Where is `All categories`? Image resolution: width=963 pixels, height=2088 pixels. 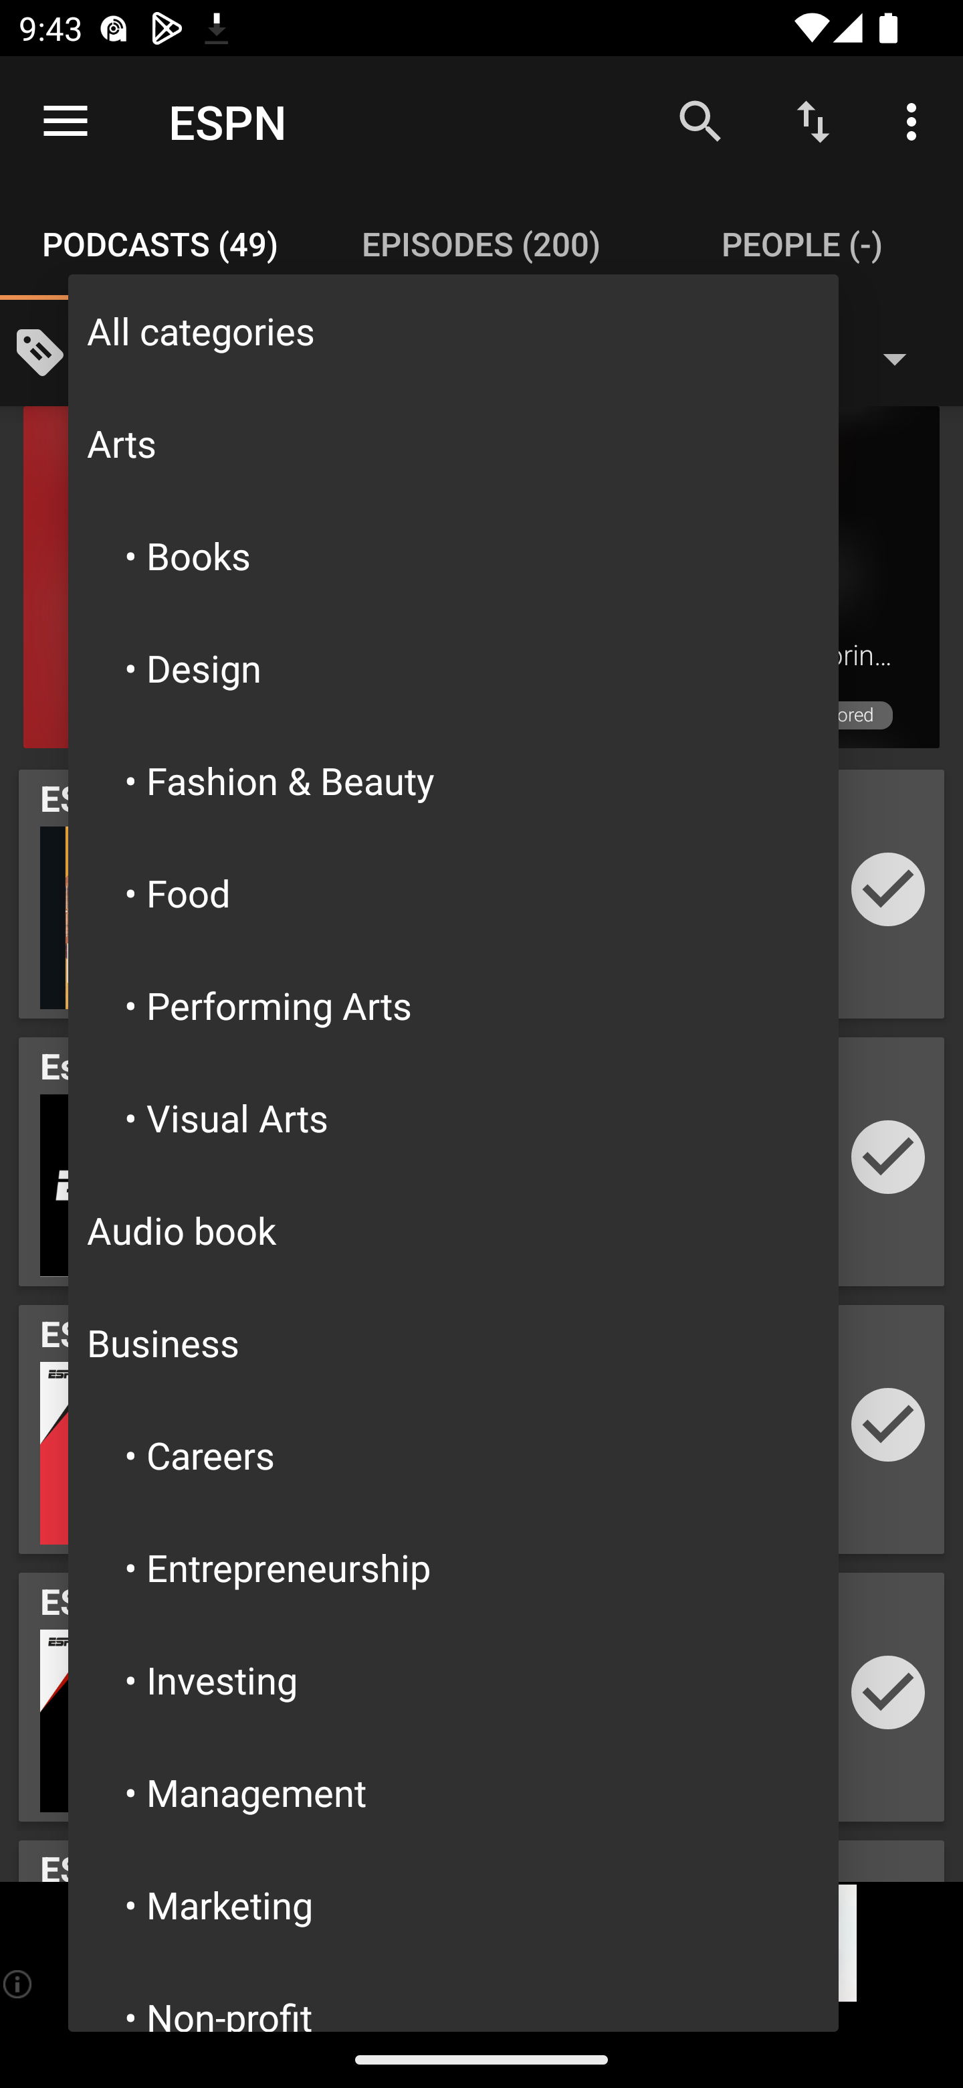 All categories is located at coordinates (453, 329).